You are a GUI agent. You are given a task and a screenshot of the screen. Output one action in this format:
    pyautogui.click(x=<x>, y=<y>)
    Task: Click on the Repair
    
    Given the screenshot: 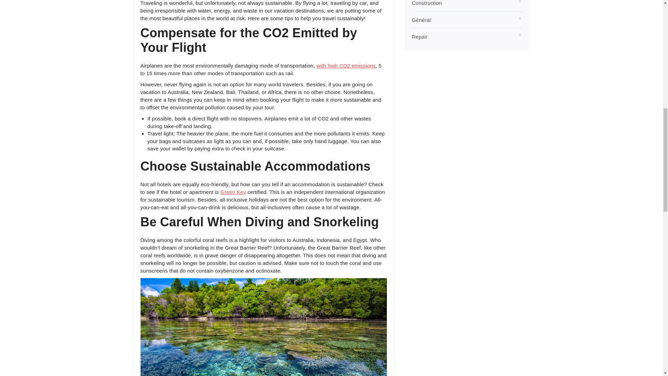 What is the action you would take?
    pyautogui.click(x=420, y=37)
    